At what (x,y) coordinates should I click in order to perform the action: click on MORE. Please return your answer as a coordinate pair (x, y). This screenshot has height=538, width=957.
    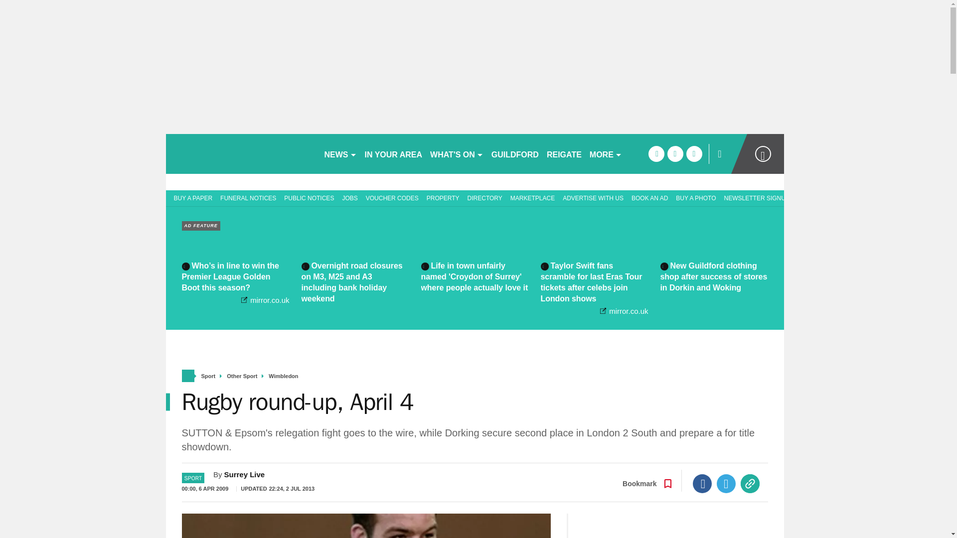
    Looking at the image, I should click on (606, 153).